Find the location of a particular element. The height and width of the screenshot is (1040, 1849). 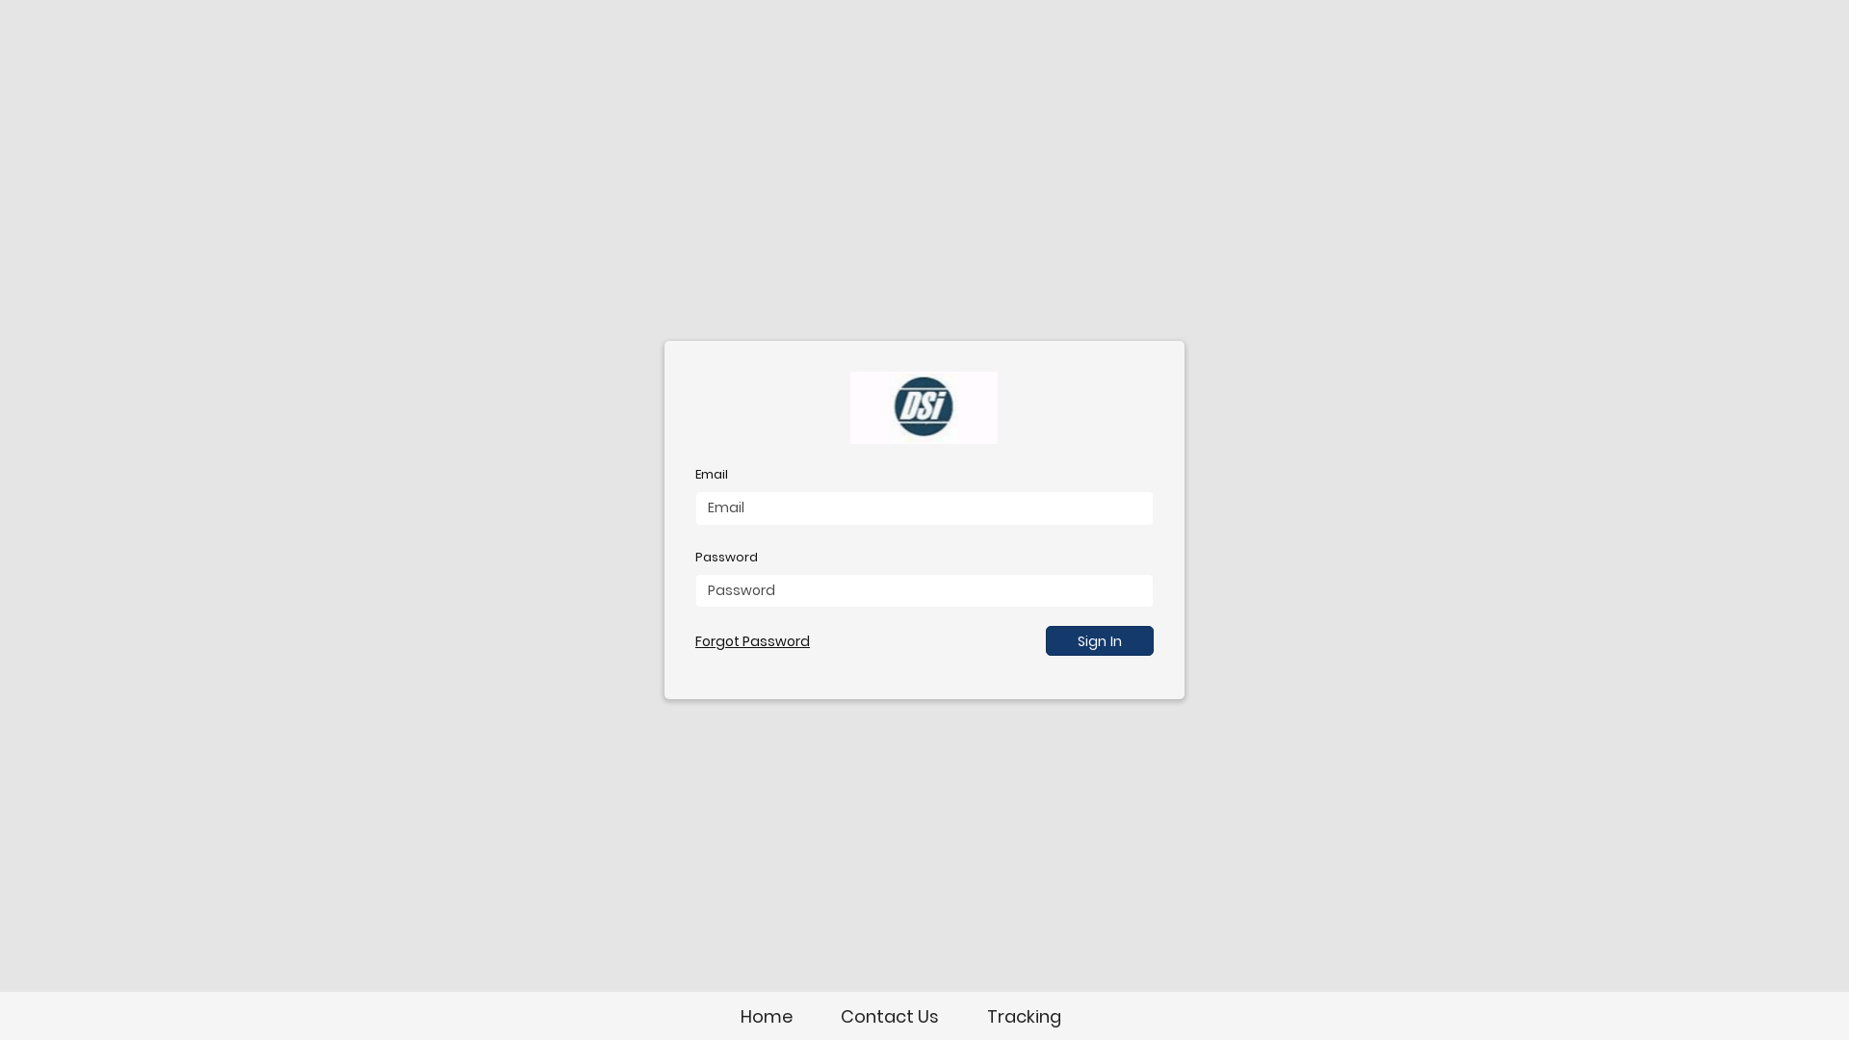

Tracking is located at coordinates (1023, 1017).